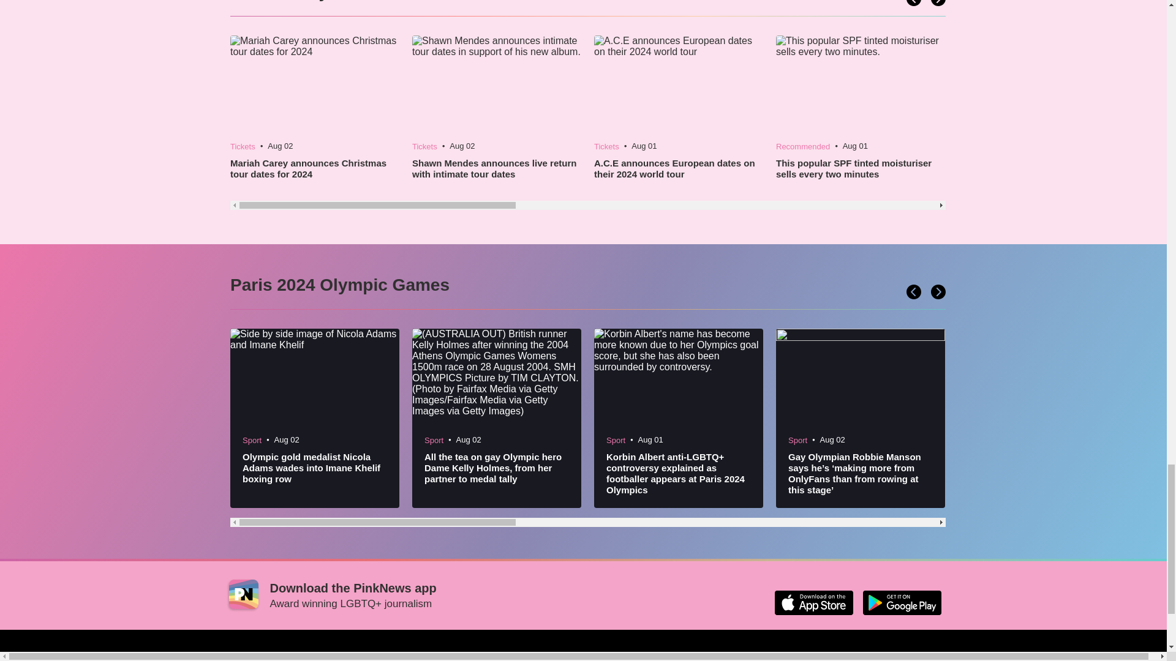 The width and height of the screenshot is (1176, 661). I want to click on Download the PinkNews app on Google Play, so click(902, 603).